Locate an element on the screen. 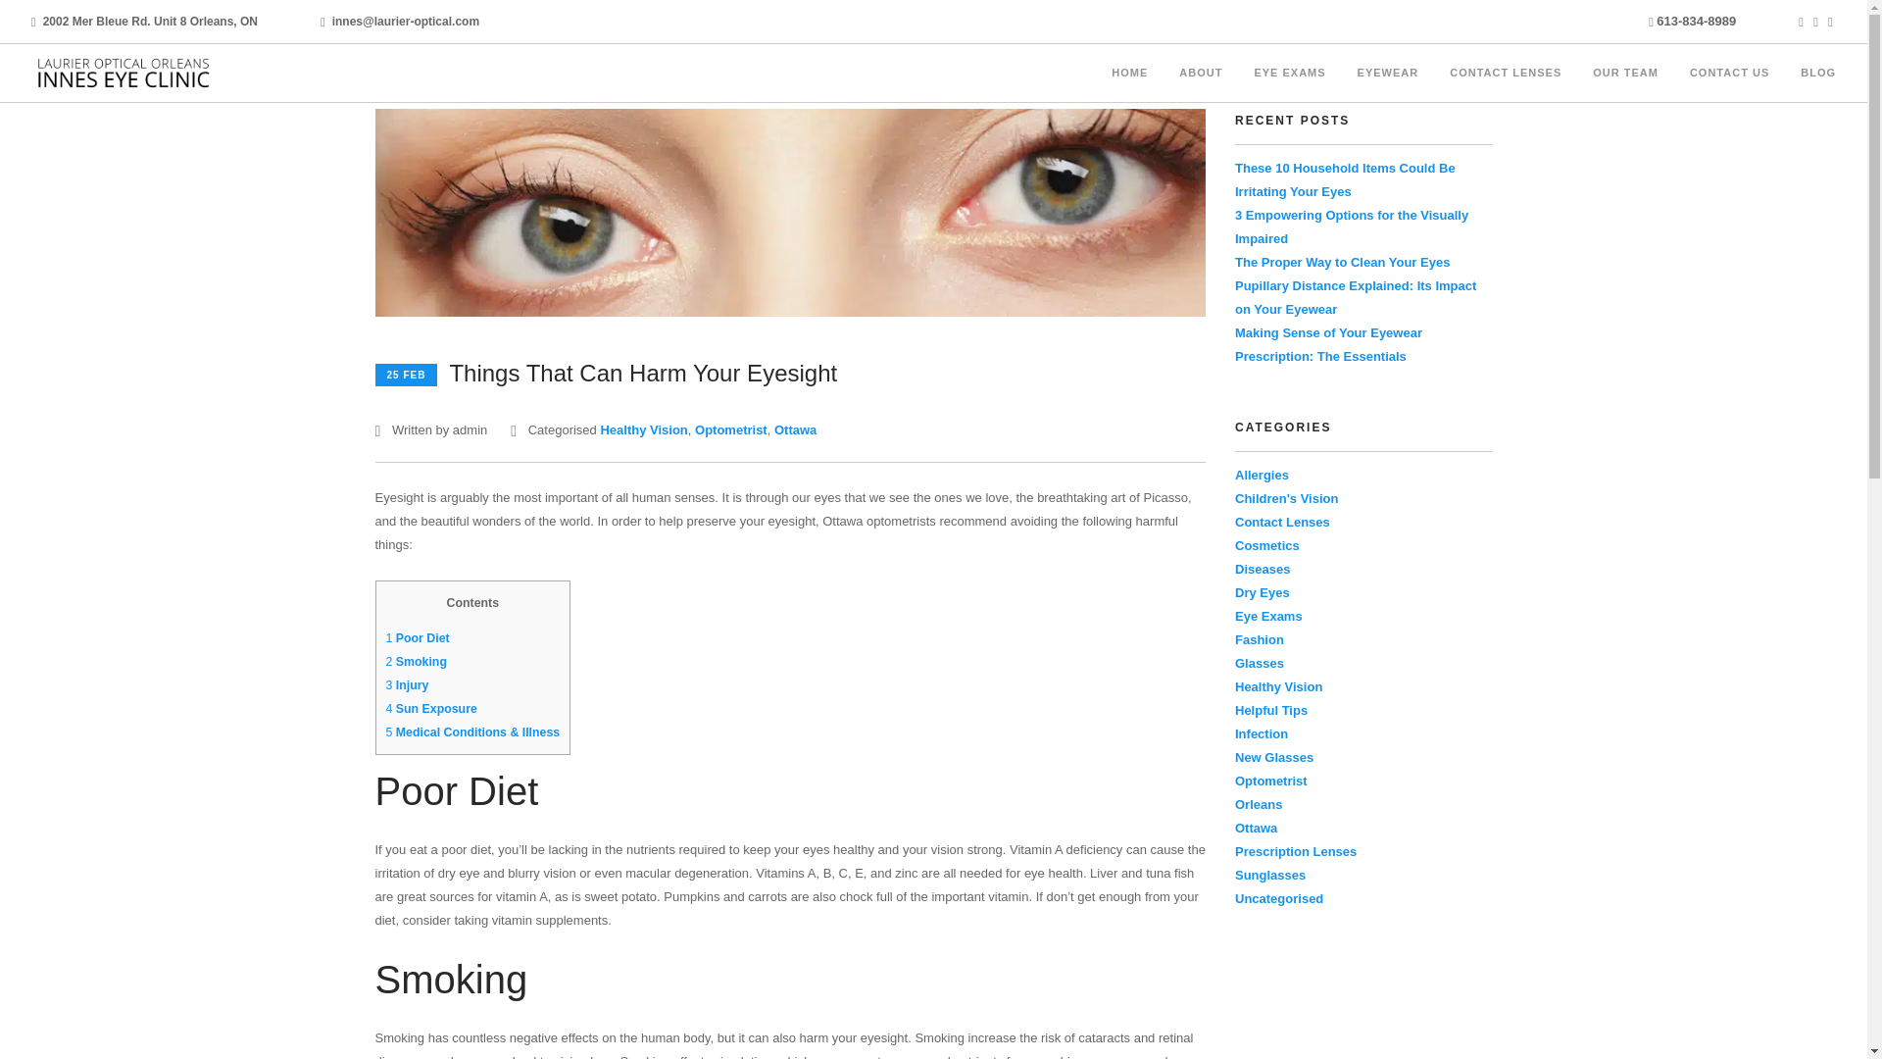  2002 Mer Bleue Rd. Unit 8 Orleans, ON is located at coordinates (151, 22).